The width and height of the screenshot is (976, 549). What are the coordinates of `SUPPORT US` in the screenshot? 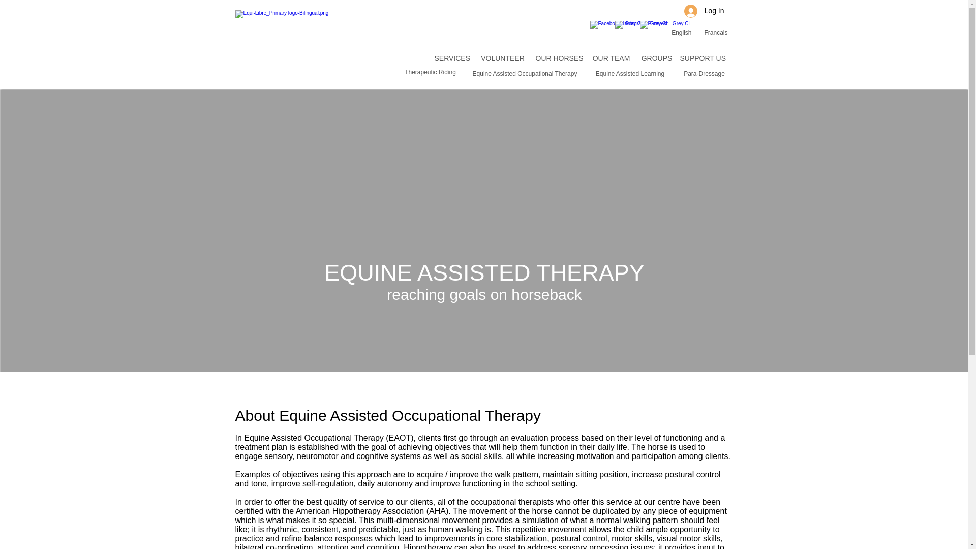 It's located at (703, 59).